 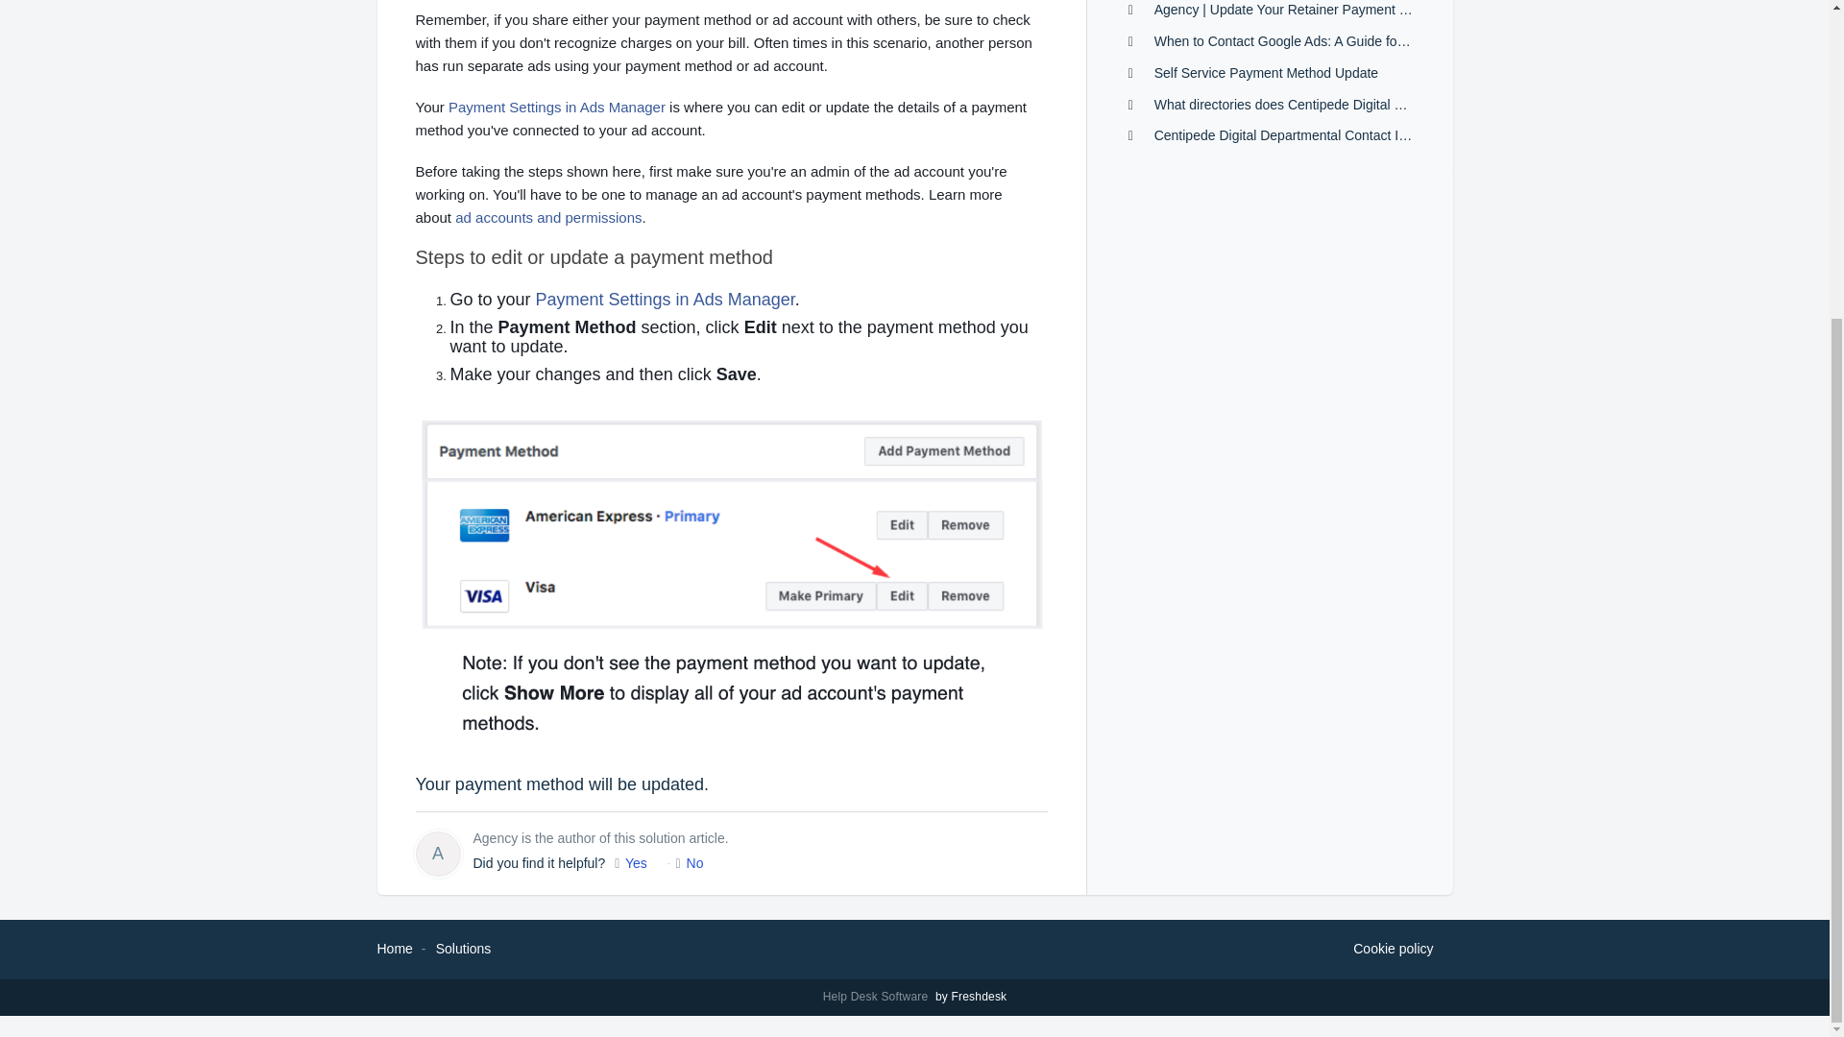 I want to click on Self Service Payment Method Update, so click(x=1266, y=73).